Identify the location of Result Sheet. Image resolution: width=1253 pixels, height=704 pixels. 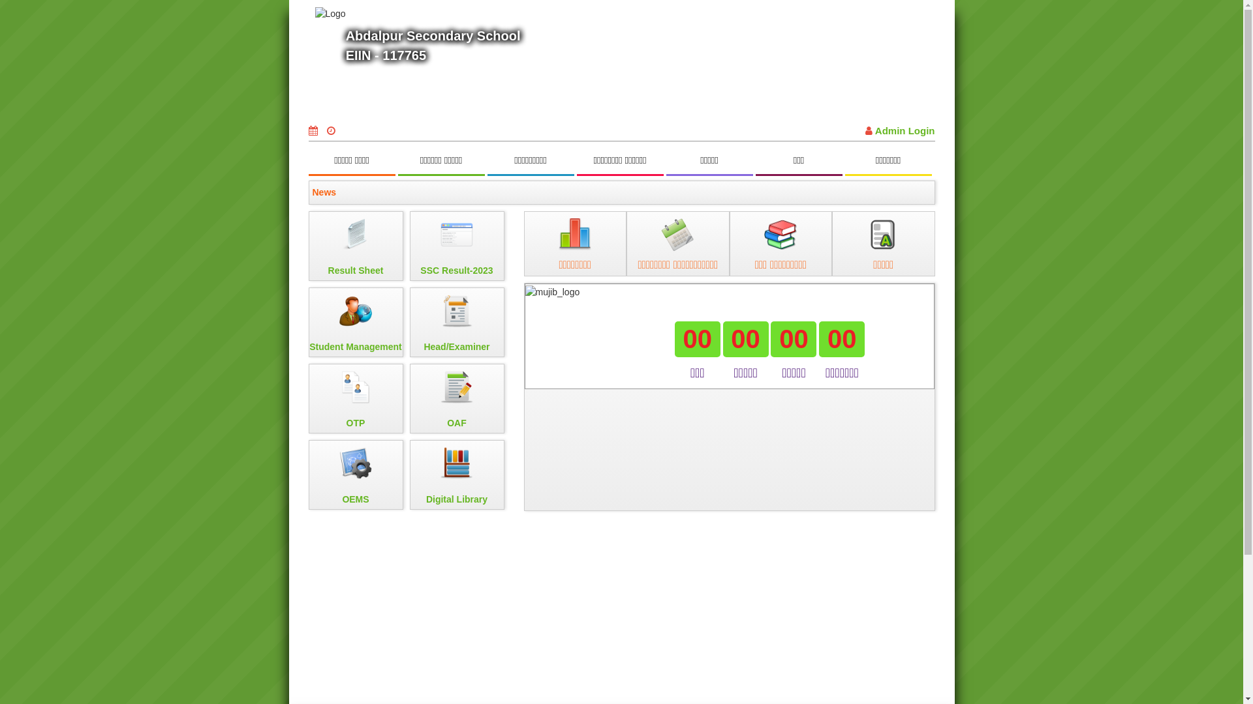
(355, 246).